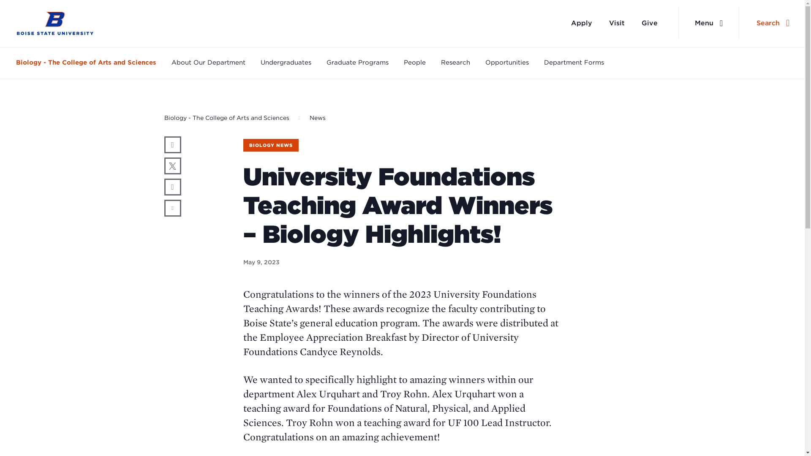 The image size is (811, 456). What do you see at coordinates (617, 23) in the screenshot?
I see `Visit` at bounding box center [617, 23].